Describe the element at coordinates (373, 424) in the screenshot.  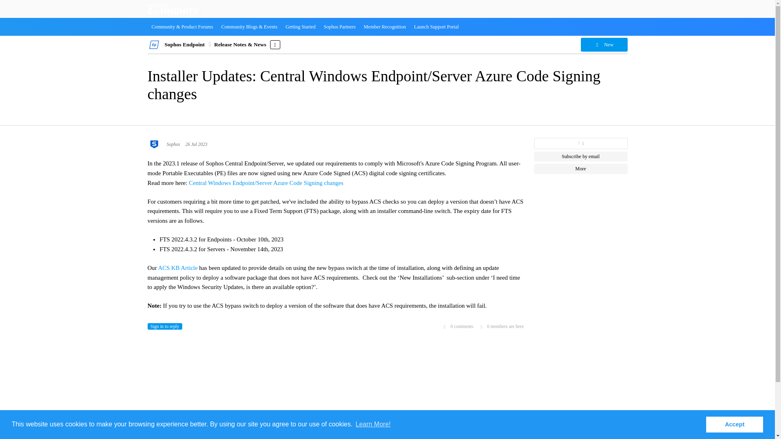
I see `Learn More!` at that location.